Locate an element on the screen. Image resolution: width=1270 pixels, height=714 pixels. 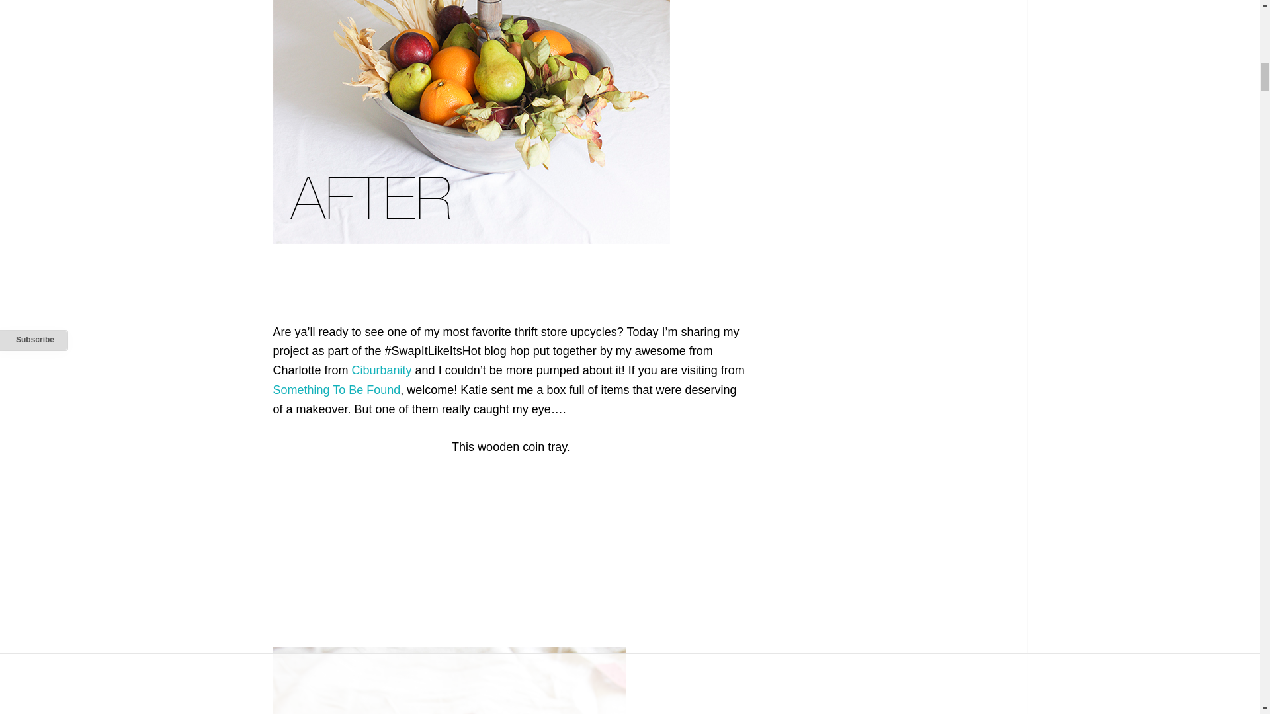
Something To Be Found is located at coordinates (336, 390).